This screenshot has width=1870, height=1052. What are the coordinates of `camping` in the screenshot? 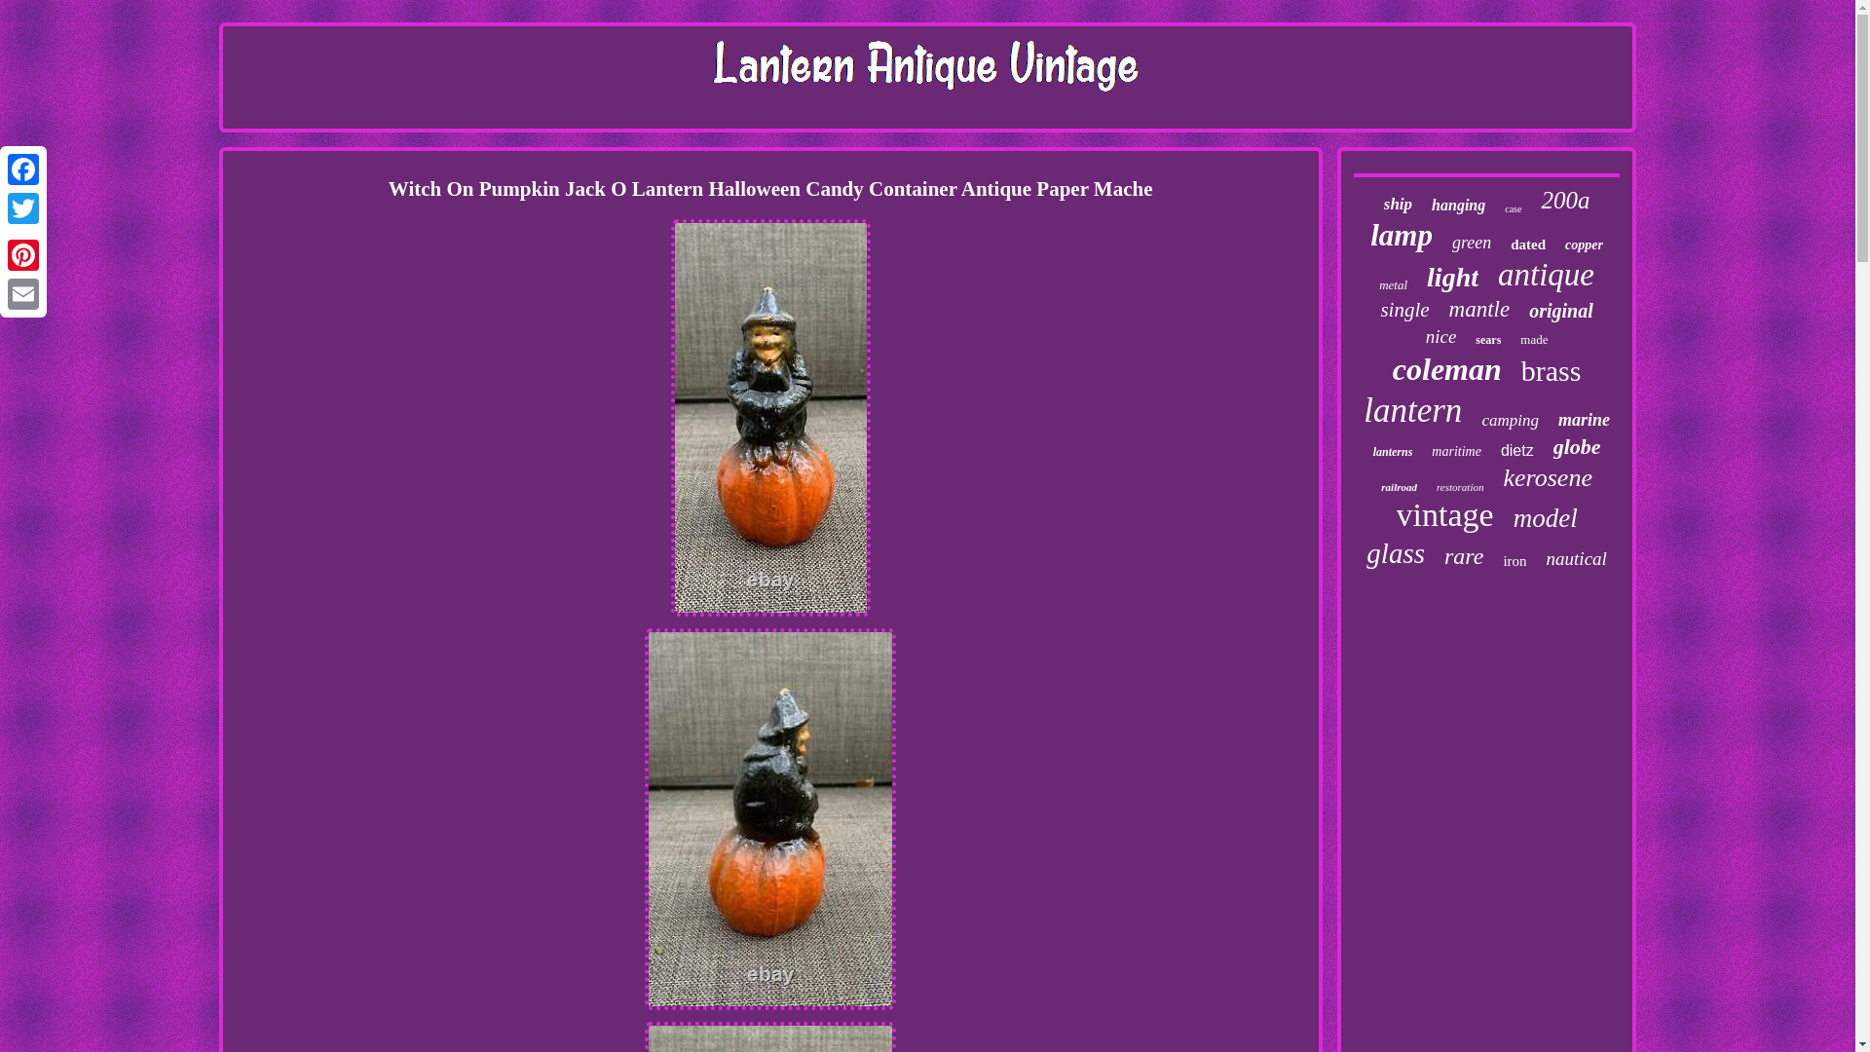 It's located at (1510, 421).